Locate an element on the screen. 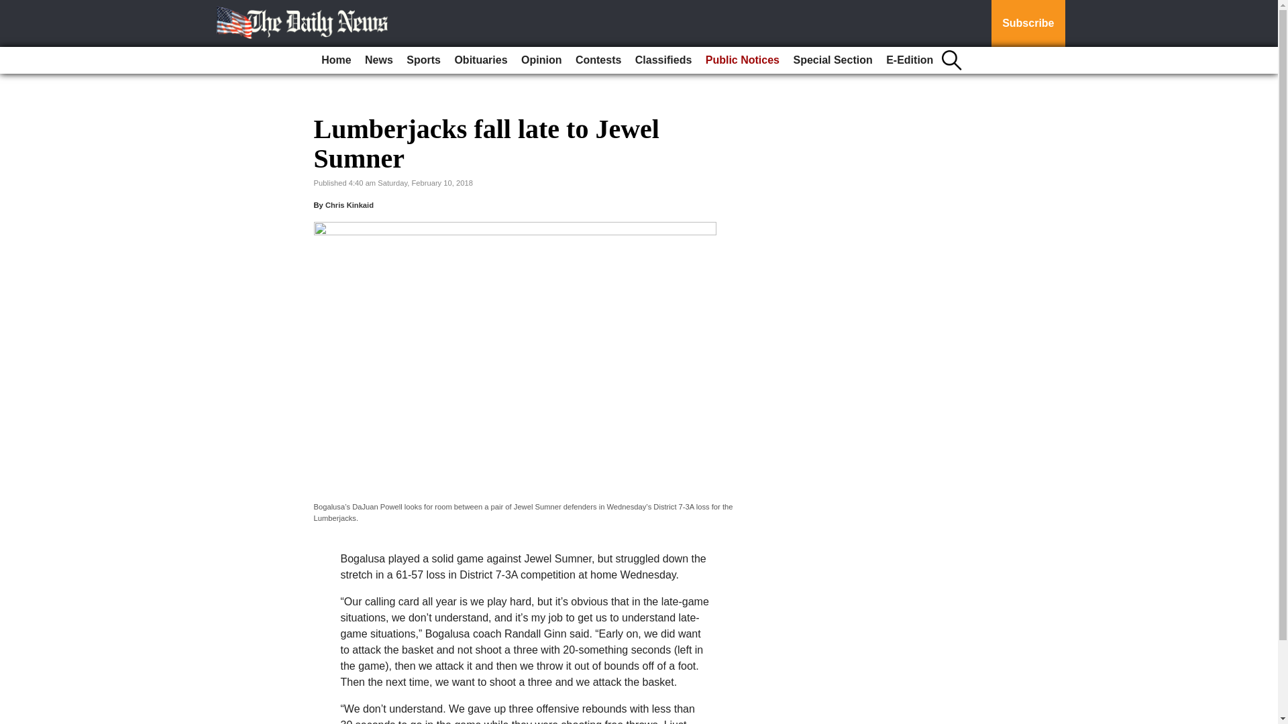 This screenshot has width=1288, height=724. Special Section is located at coordinates (832, 60).